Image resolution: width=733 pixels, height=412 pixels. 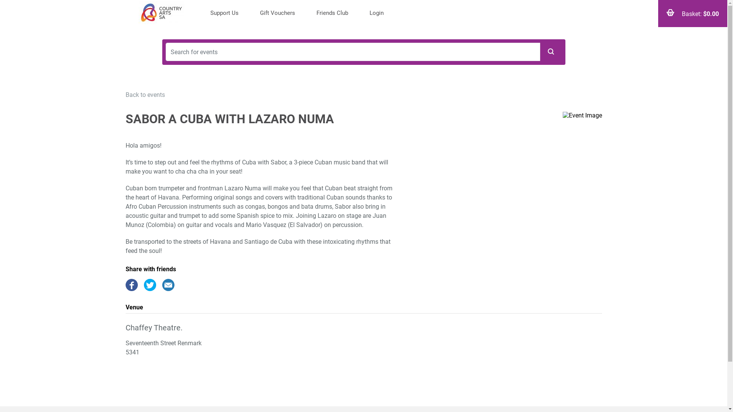 I want to click on Basket: $0.00, so click(x=693, y=14).